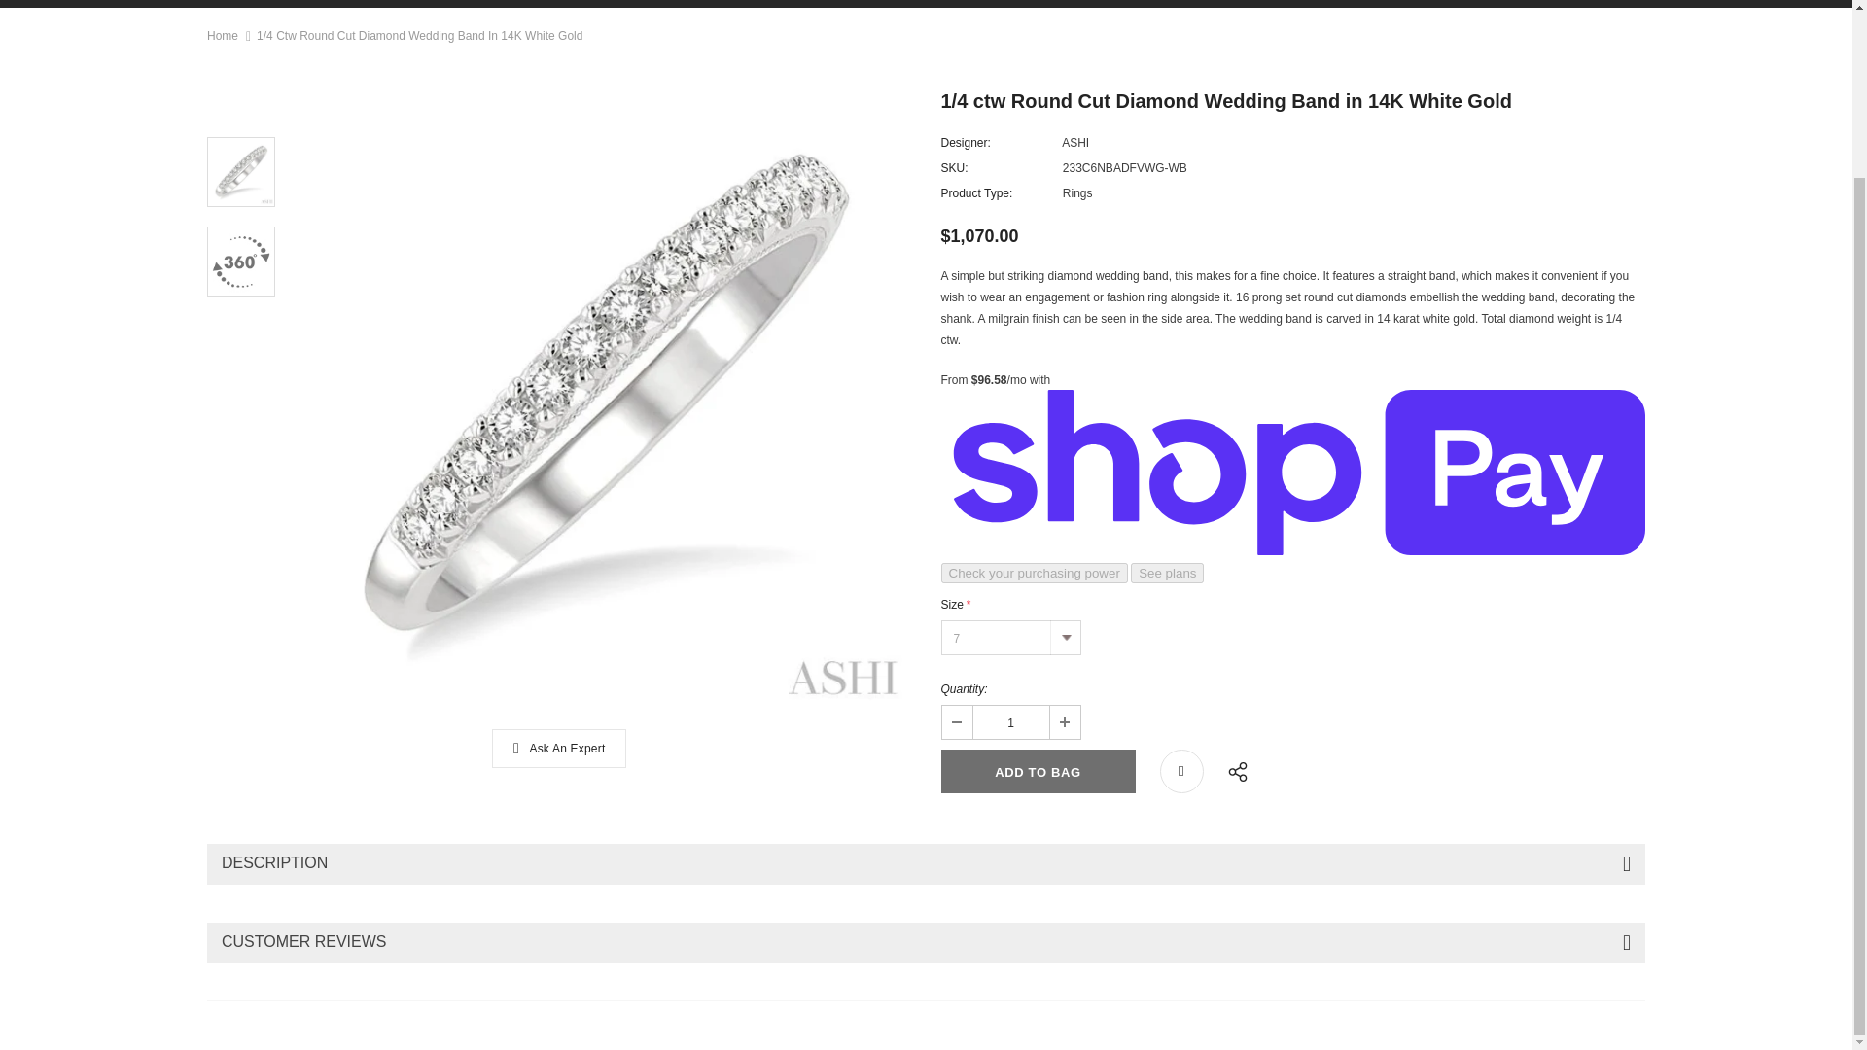  I want to click on Add to Bag, so click(1038, 772).